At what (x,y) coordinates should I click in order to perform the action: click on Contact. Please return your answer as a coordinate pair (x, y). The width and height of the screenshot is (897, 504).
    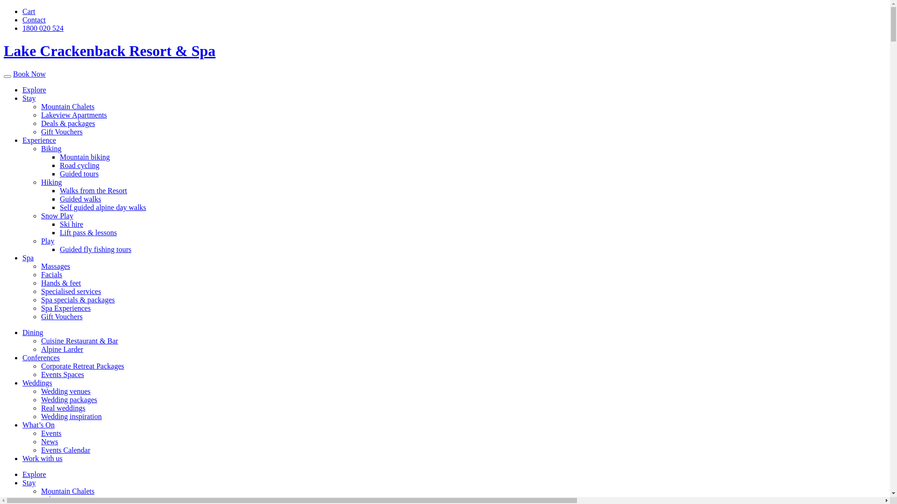
    Looking at the image, I should click on (34, 20).